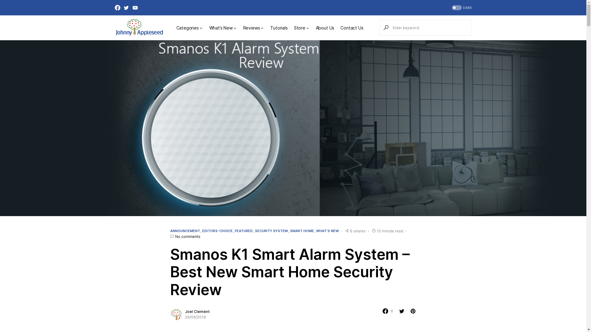  Describe the element at coordinates (327, 231) in the screenshot. I see `WHAT'S NEW` at that location.